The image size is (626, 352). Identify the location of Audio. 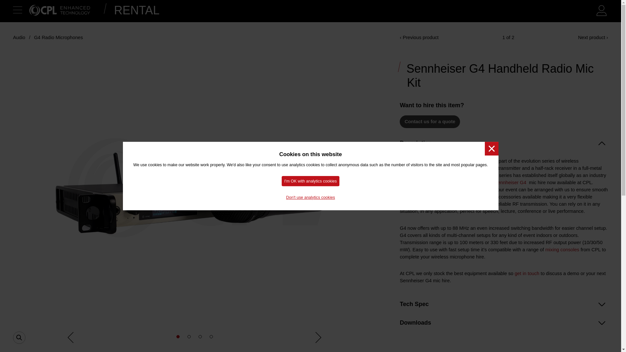
(19, 37).